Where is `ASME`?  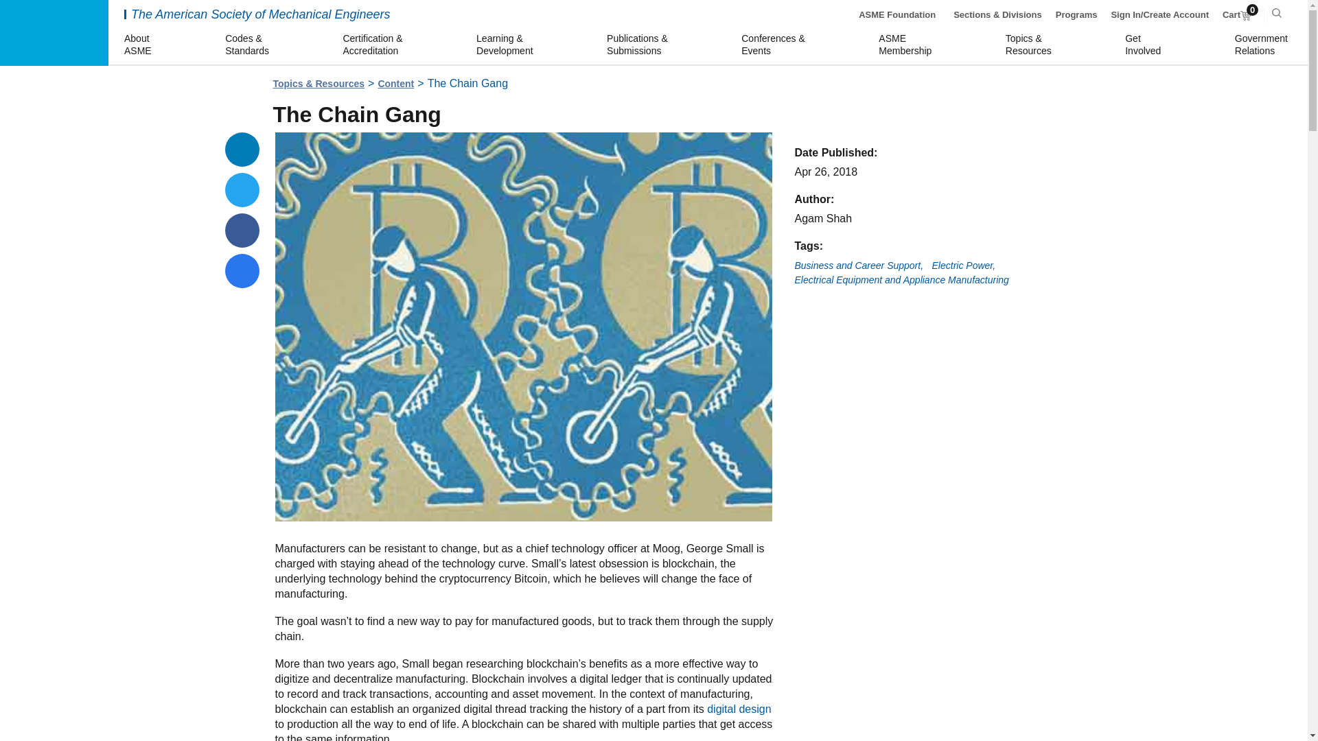
ASME is located at coordinates (964, 266).